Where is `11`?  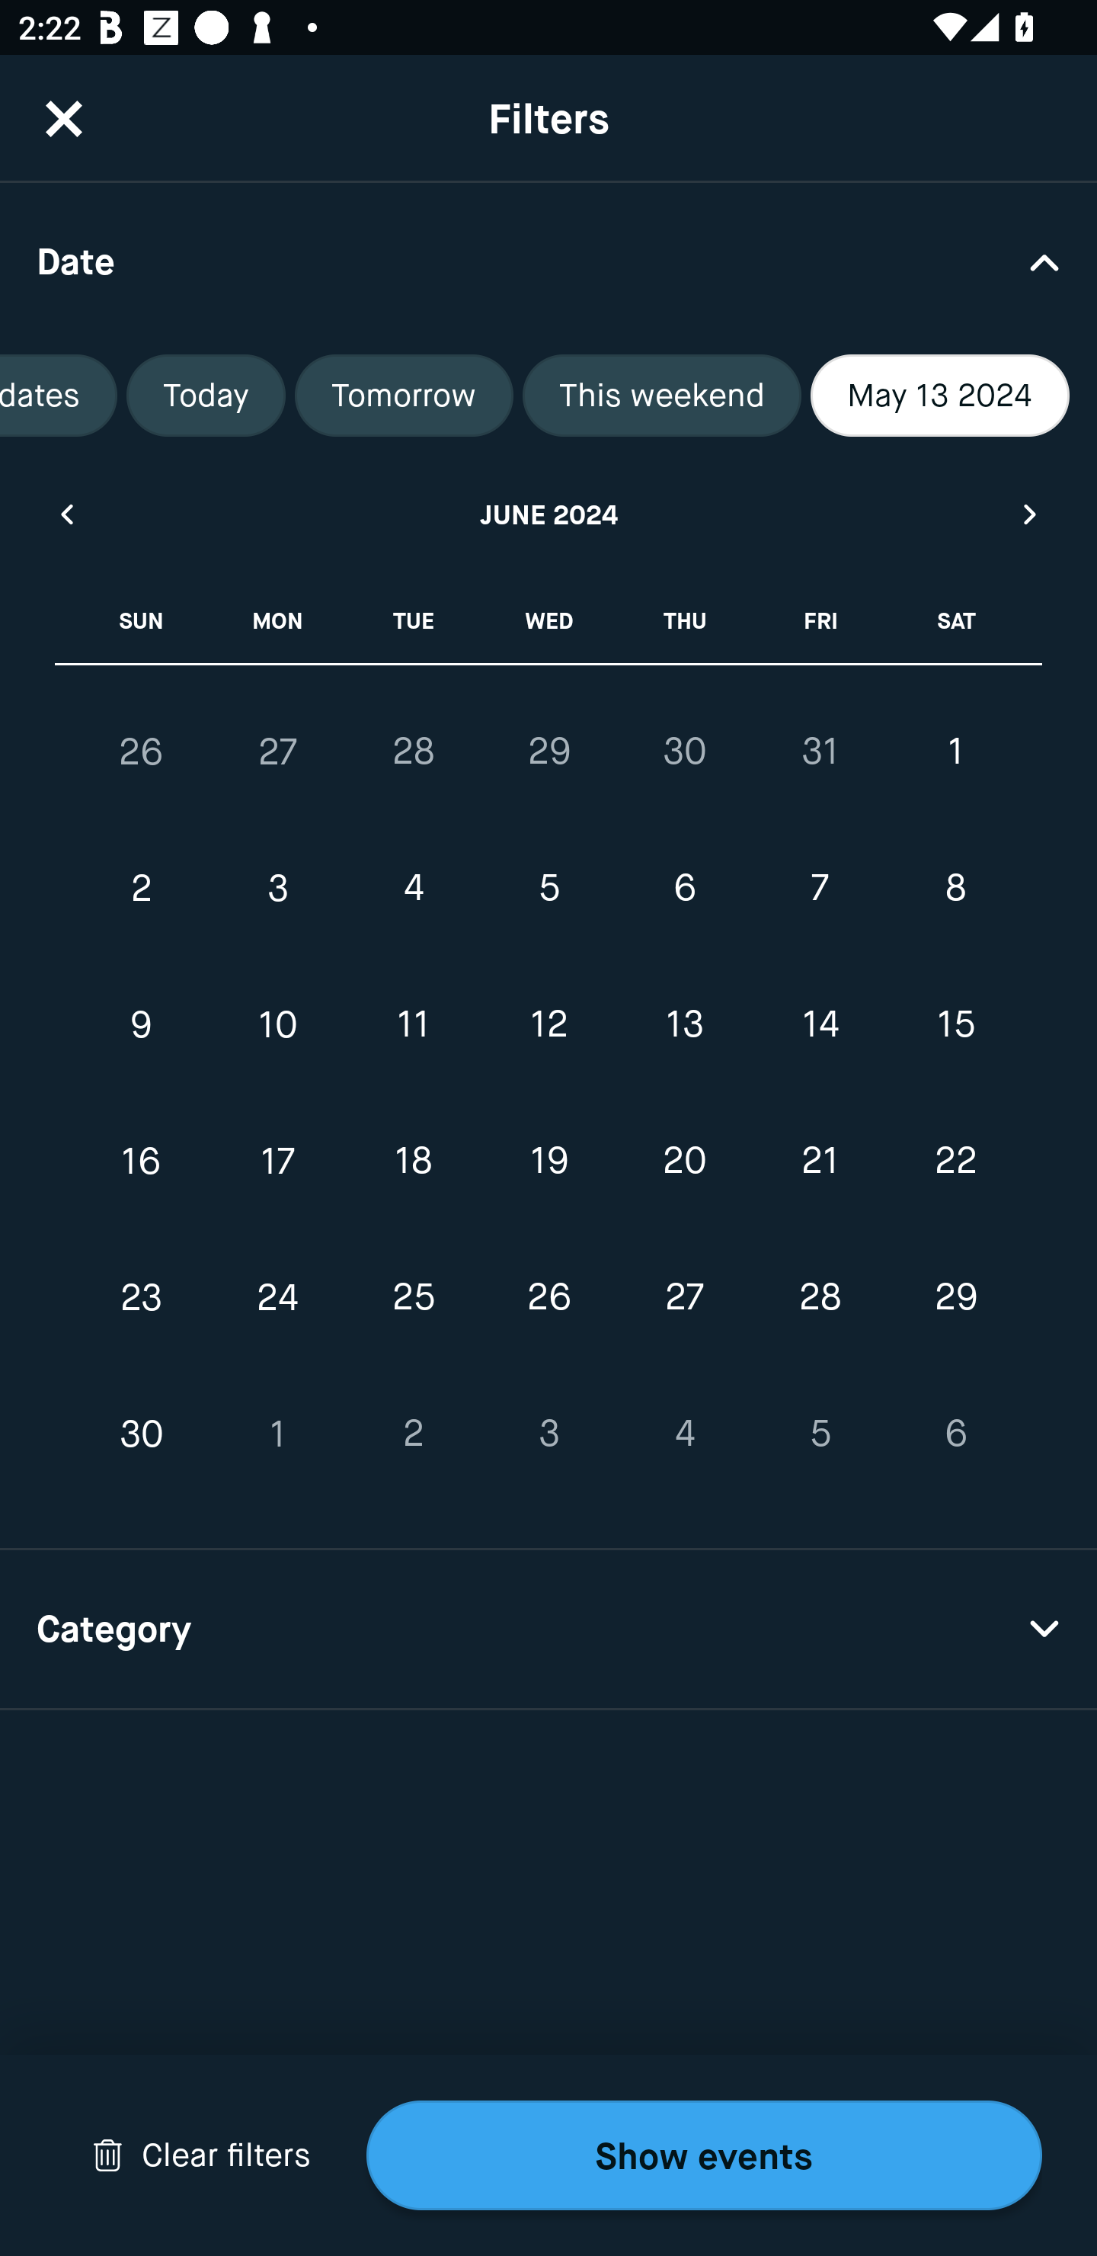 11 is located at coordinates (413, 1024).